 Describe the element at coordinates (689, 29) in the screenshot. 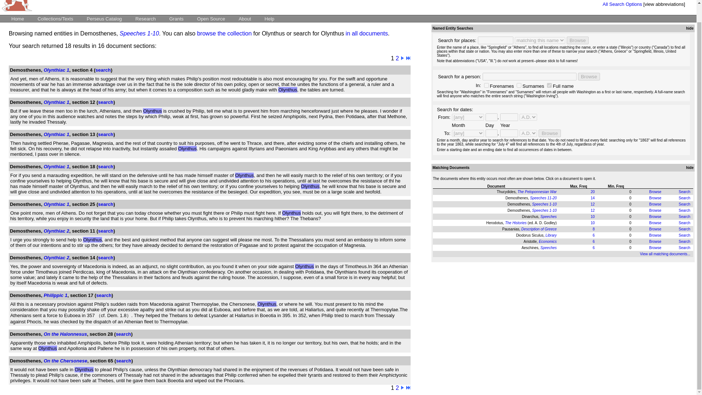

I see `hide` at that location.